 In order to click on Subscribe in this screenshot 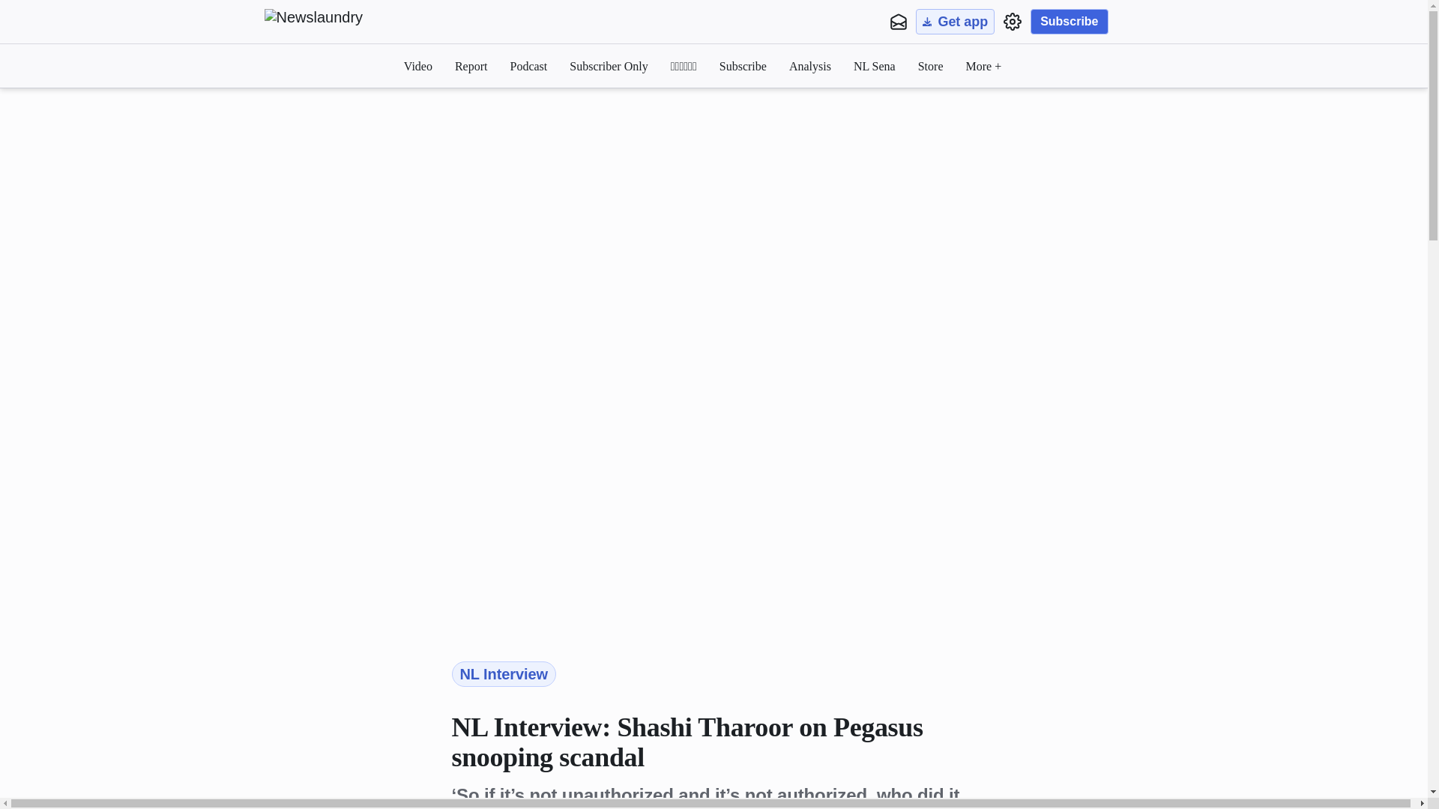, I will do `click(743, 66)`.